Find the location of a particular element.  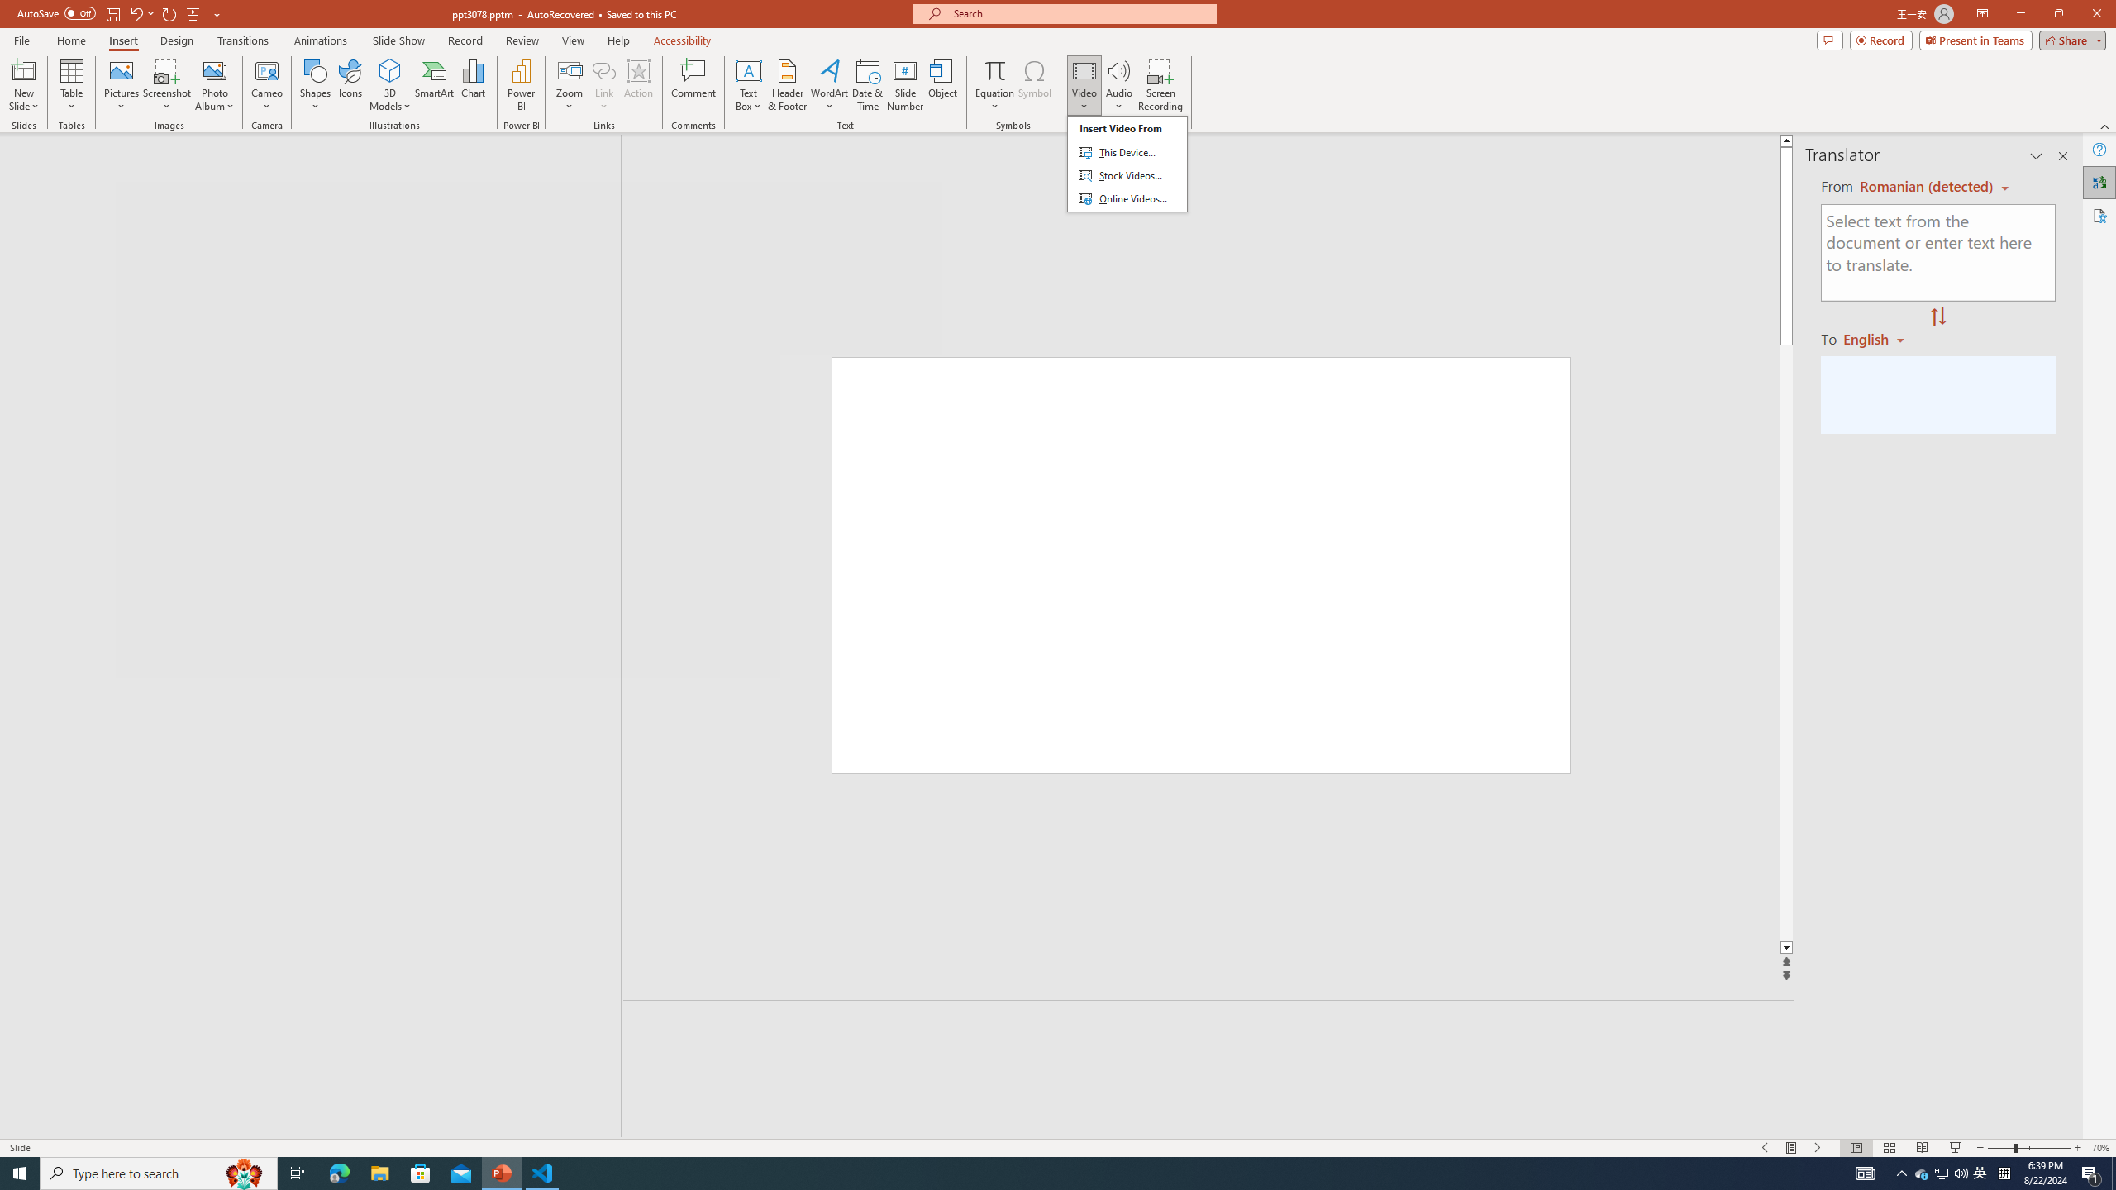

Swap "from" and "to" languages. is located at coordinates (1937, 317).